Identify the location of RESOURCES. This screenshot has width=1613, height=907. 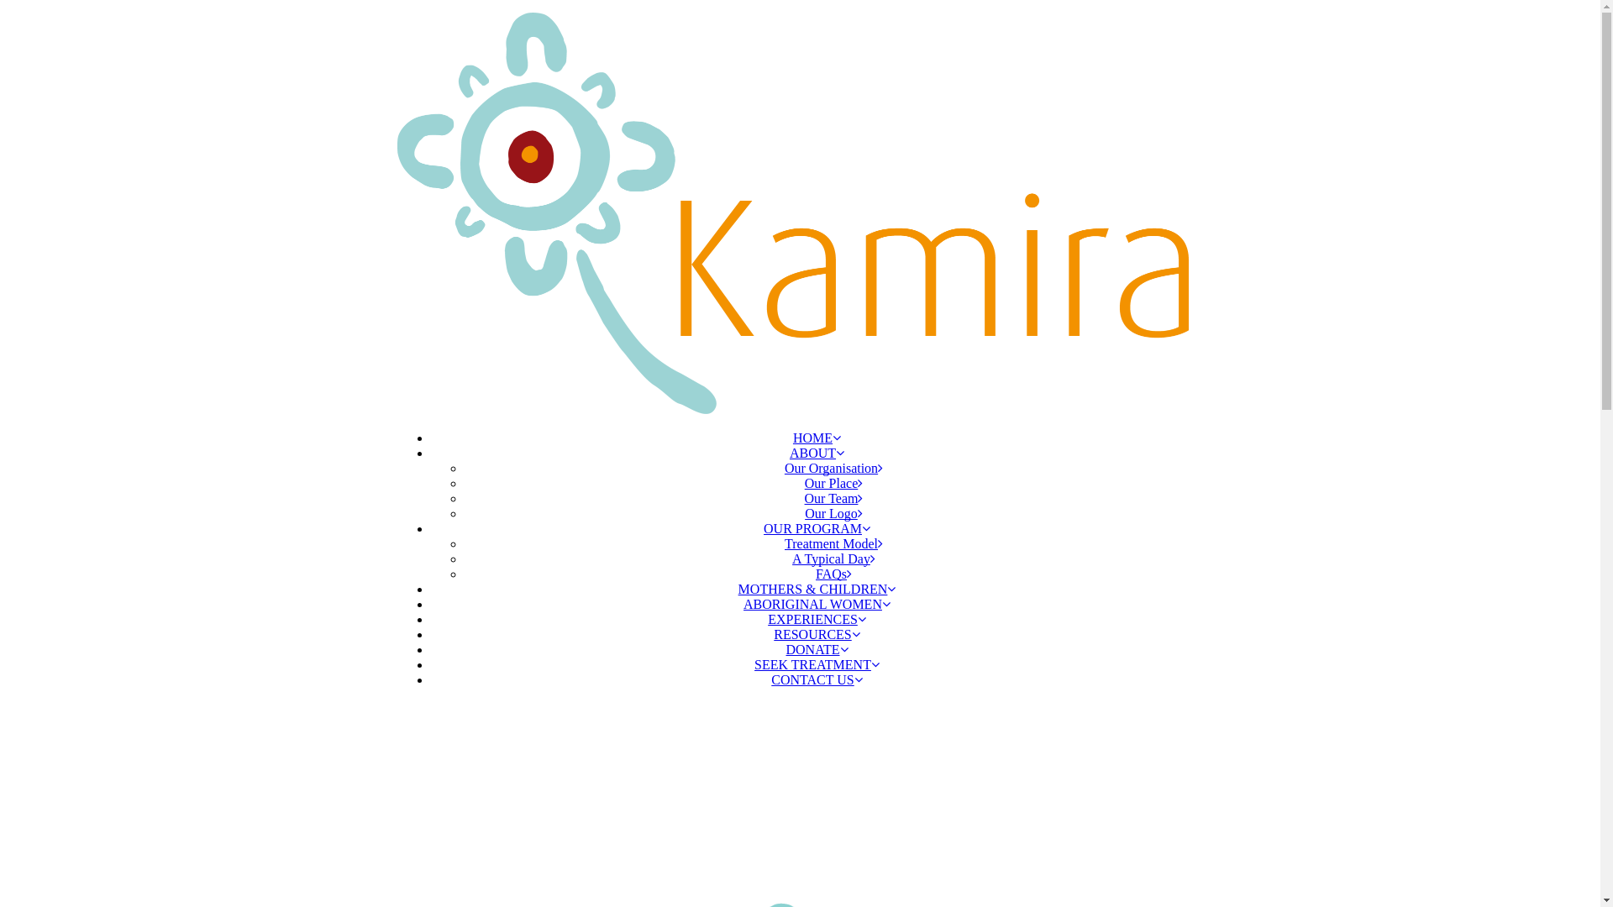
(817, 633).